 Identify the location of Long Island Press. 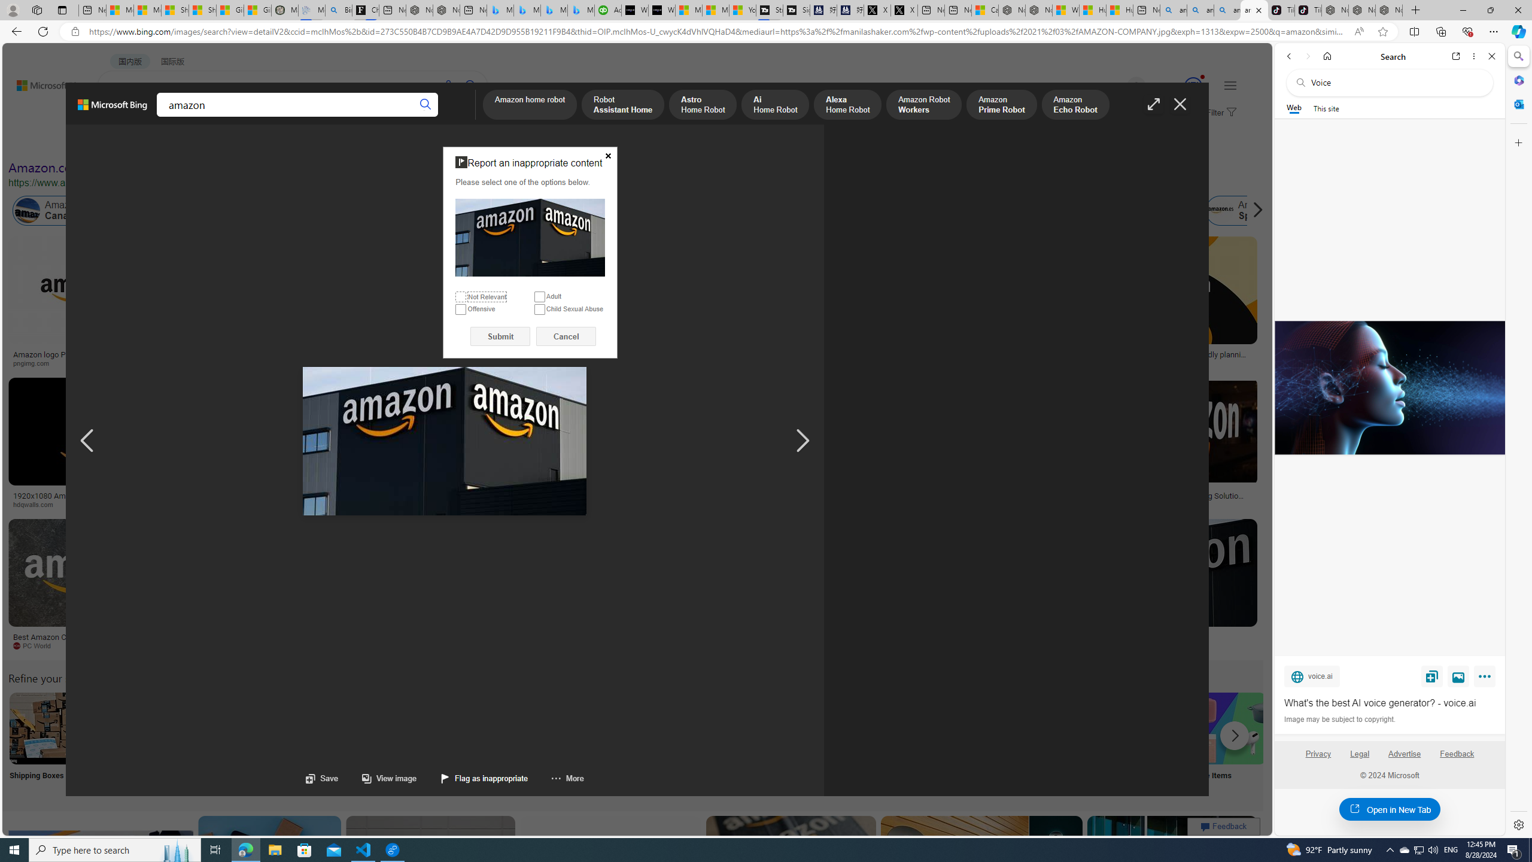
(624, 504).